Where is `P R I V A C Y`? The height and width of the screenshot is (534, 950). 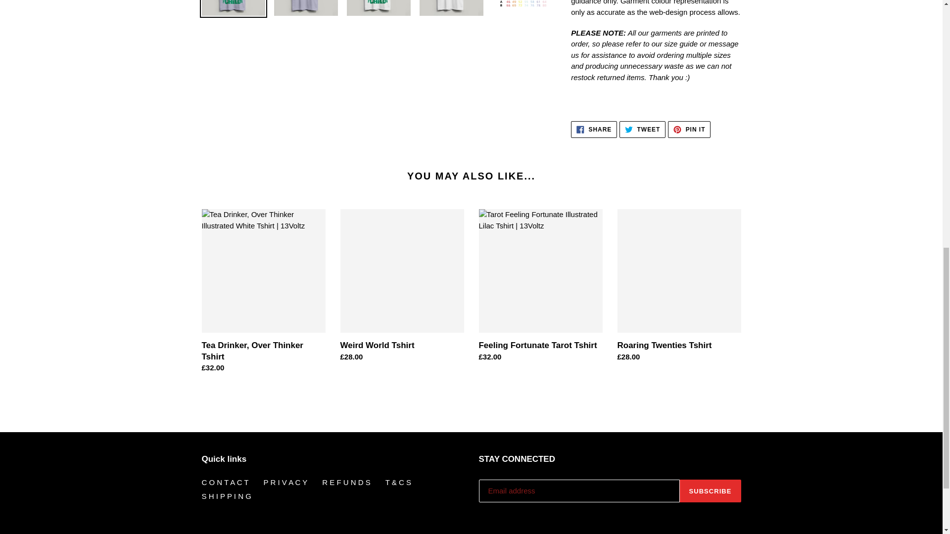
P R I V A C Y is located at coordinates (227, 495).